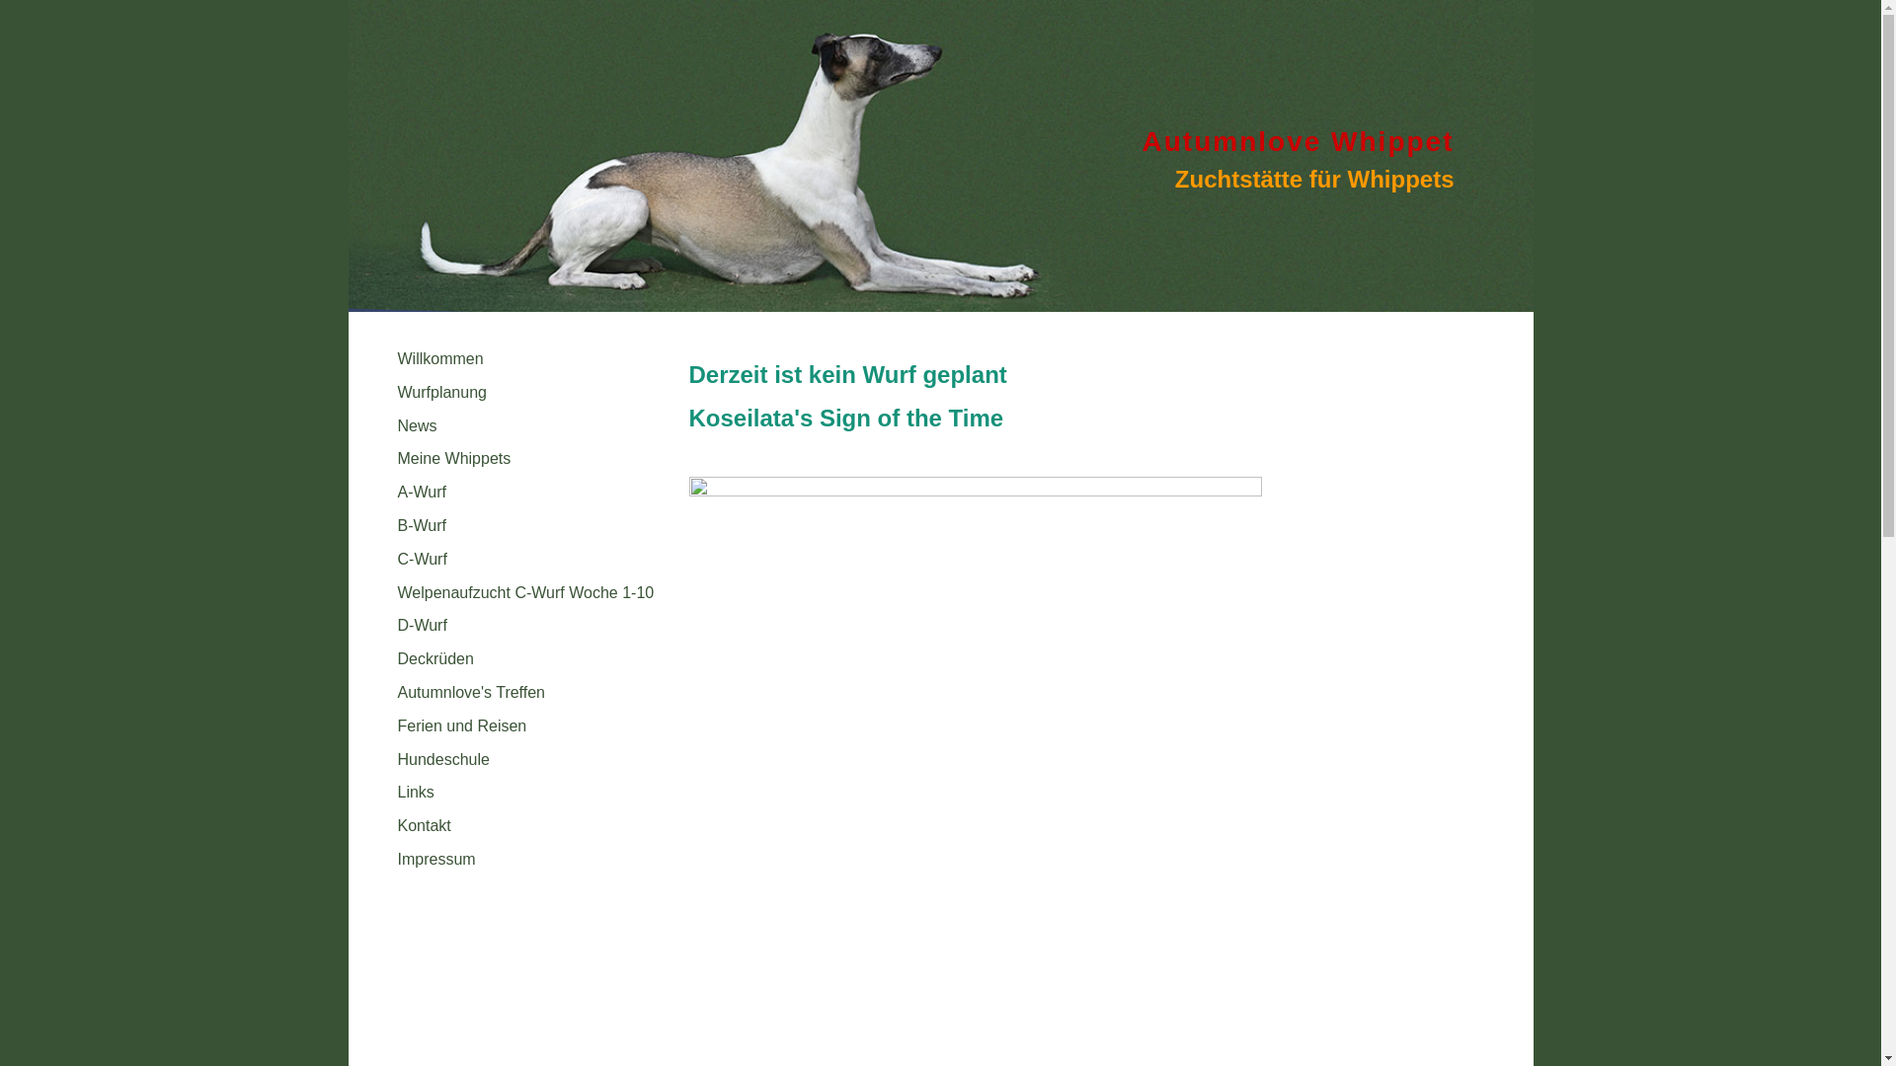 Image resolution: width=1896 pixels, height=1066 pixels. What do you see at coordinates (454, 458) in the screenshot?
I see `Meine Whippets` at bounding box center [454, 458].